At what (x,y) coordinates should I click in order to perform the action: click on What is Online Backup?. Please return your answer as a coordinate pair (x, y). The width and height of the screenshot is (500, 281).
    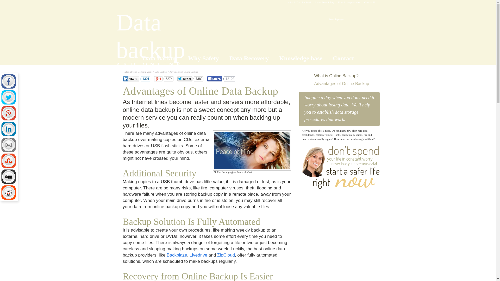
    Looking at the image, I should click on (160, 58).